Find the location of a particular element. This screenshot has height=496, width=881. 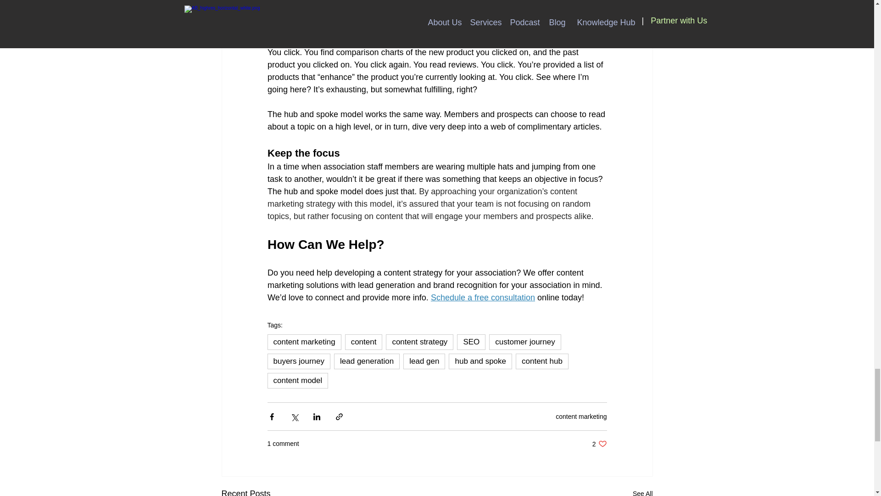

See All is located at coordinates (642, 491).